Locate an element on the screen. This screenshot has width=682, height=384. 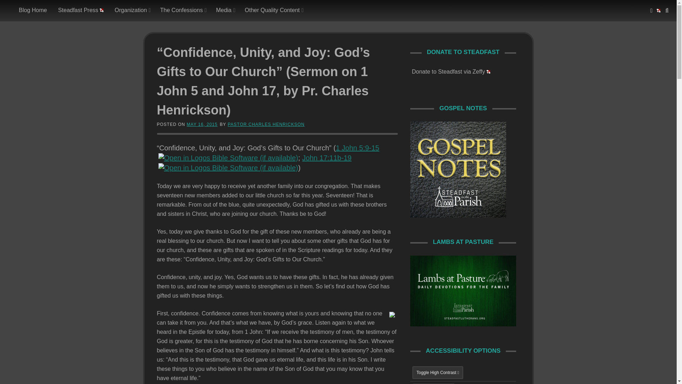
The Confessions is located at coordinates (182, 10).